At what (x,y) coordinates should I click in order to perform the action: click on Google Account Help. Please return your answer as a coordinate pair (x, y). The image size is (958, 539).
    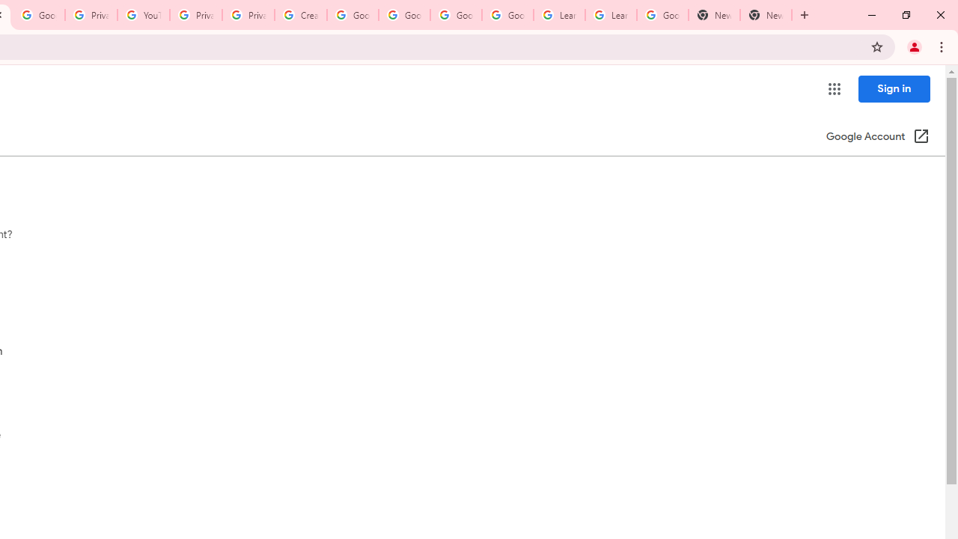
    Looking at the image, I should click on (352, 15).